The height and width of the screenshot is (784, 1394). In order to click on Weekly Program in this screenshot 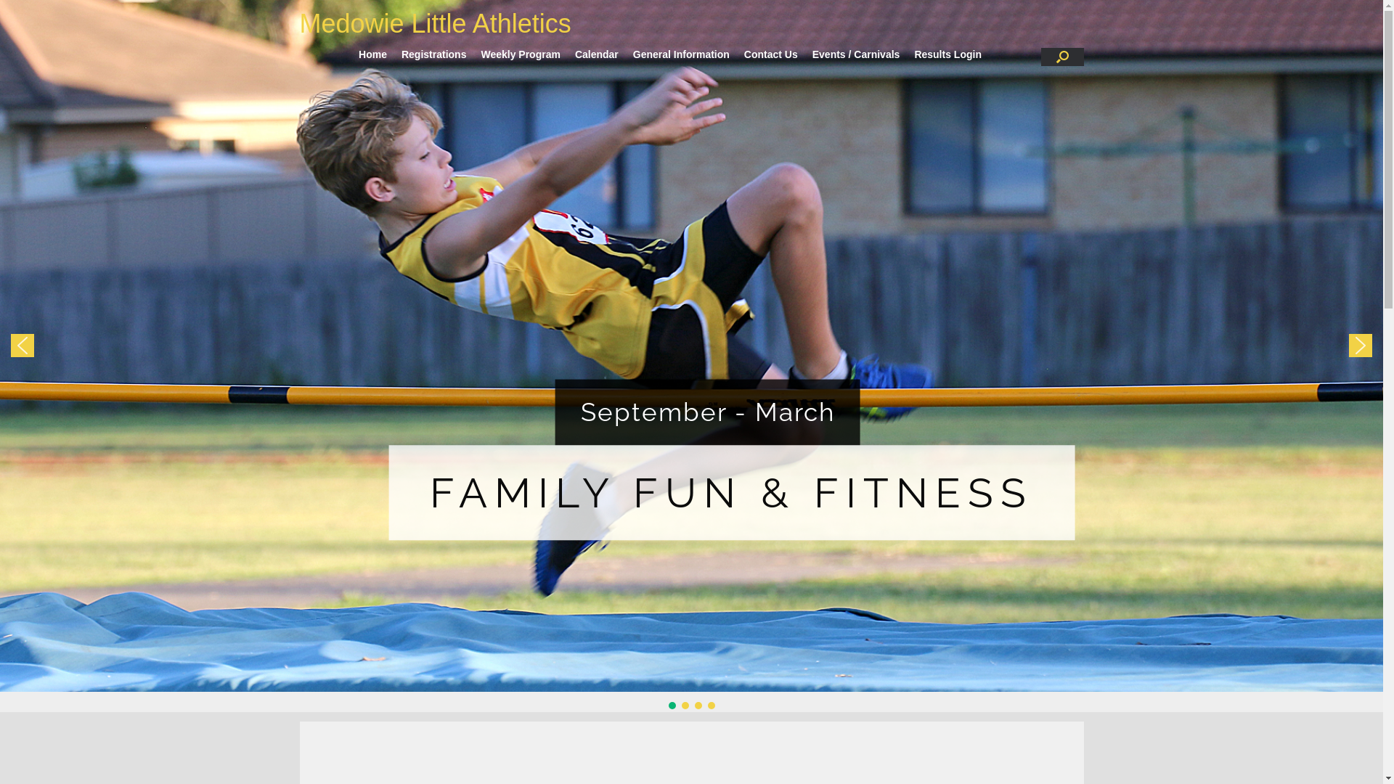, I will do `click(520, 54)`.